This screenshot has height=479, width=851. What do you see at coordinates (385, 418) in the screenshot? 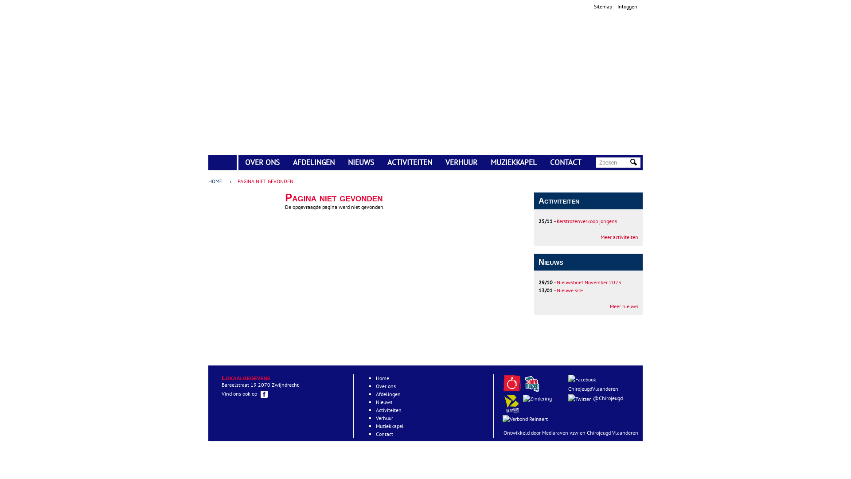
I see `Verhuur` at bounding box center [385, 418].